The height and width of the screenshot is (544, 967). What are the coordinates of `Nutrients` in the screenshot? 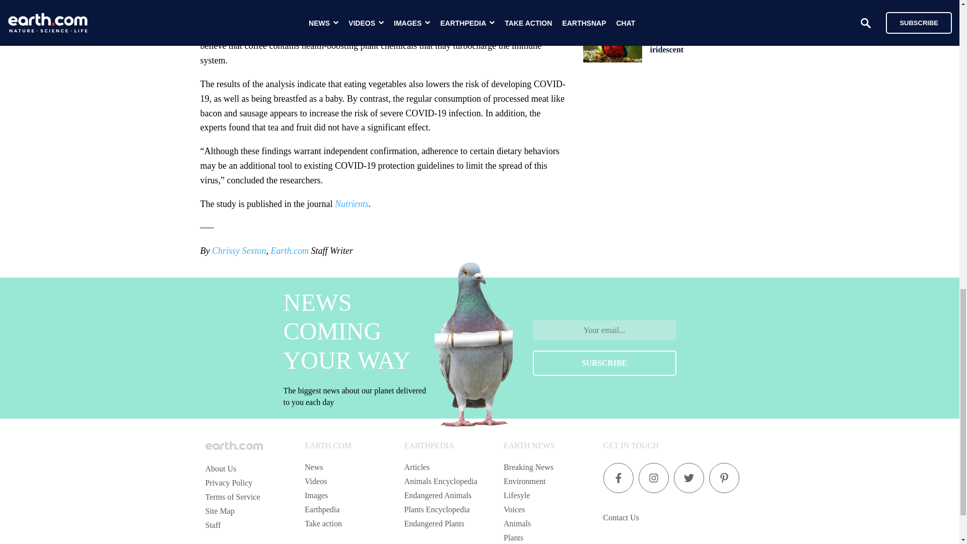 It's located at (352, 203).